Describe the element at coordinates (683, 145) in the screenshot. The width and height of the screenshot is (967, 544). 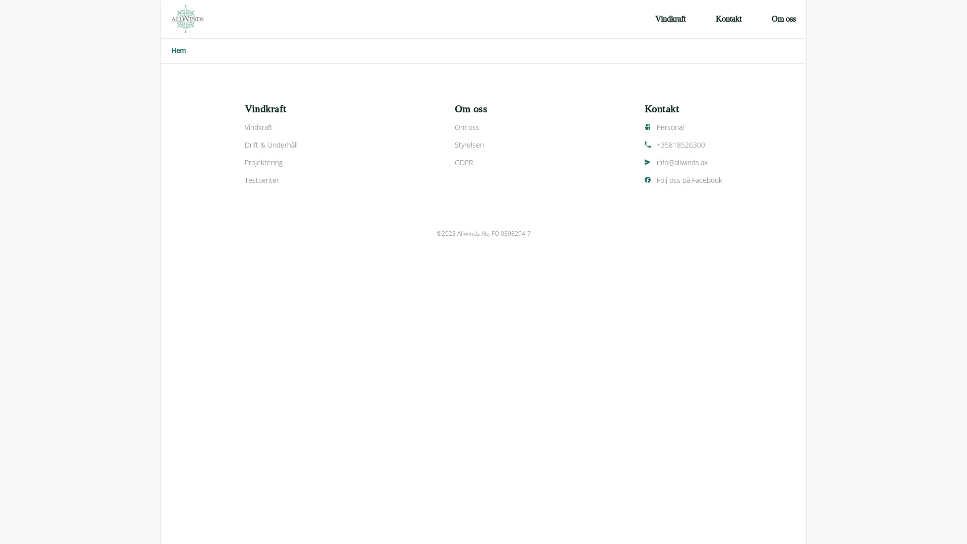
I see `+35818526300` at that location.